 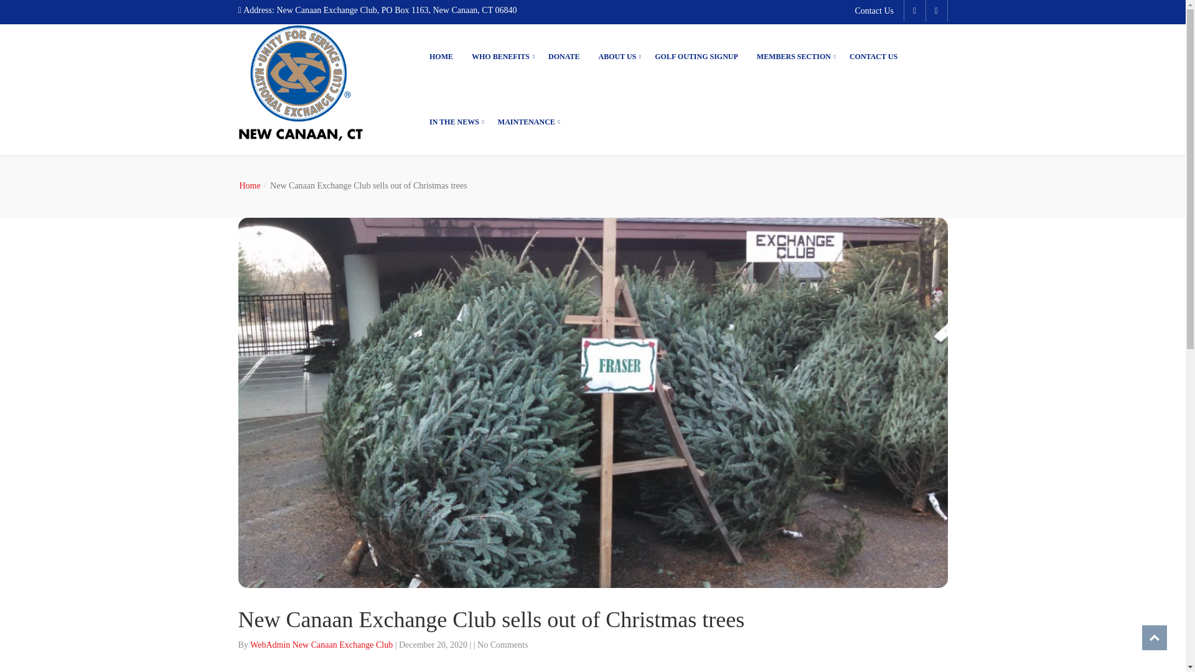 I want to click on CONTACT US, so click(x=873, y=56).